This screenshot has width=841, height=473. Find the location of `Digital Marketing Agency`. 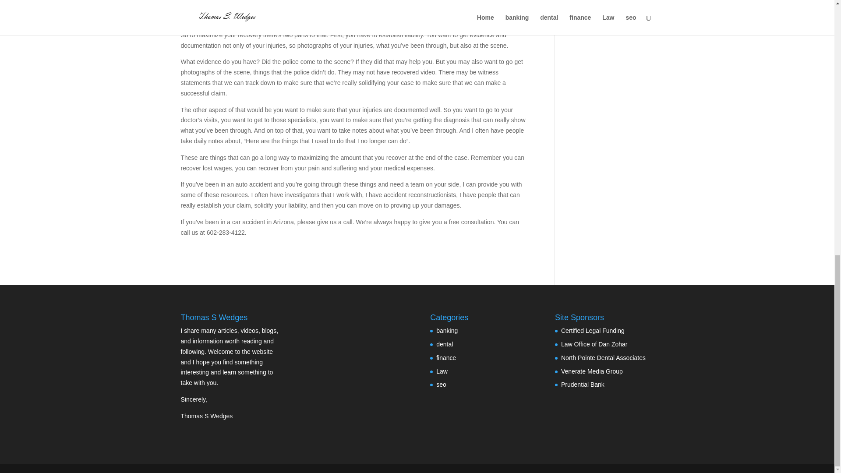

Digital Marketing Agency is located at coordinates (592, 371).